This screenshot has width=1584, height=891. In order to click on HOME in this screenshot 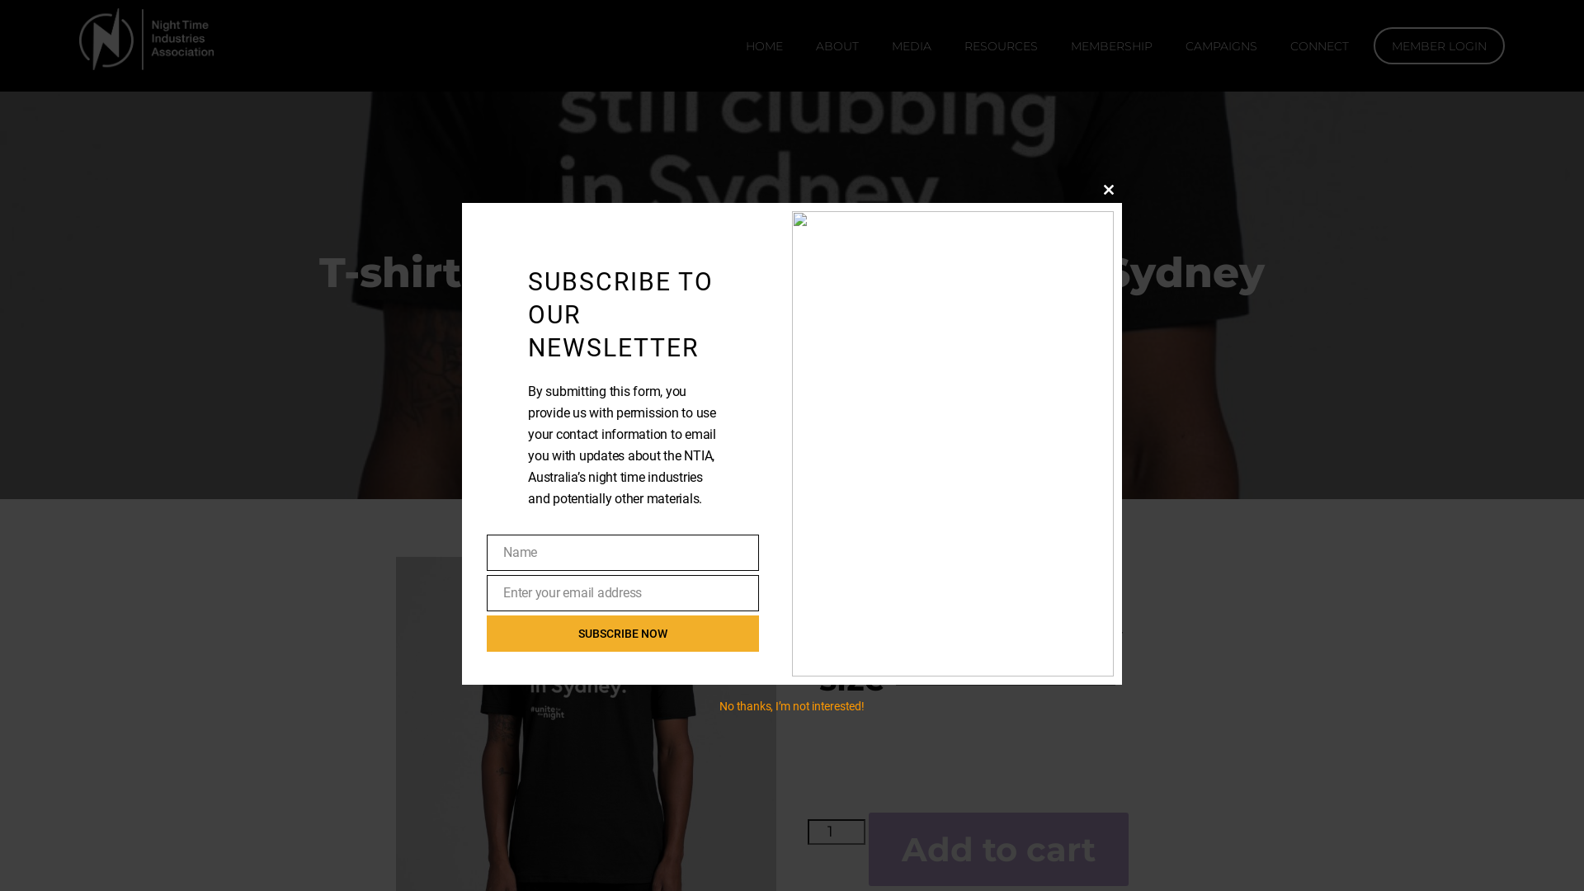, I will do `click(764, 46)`.